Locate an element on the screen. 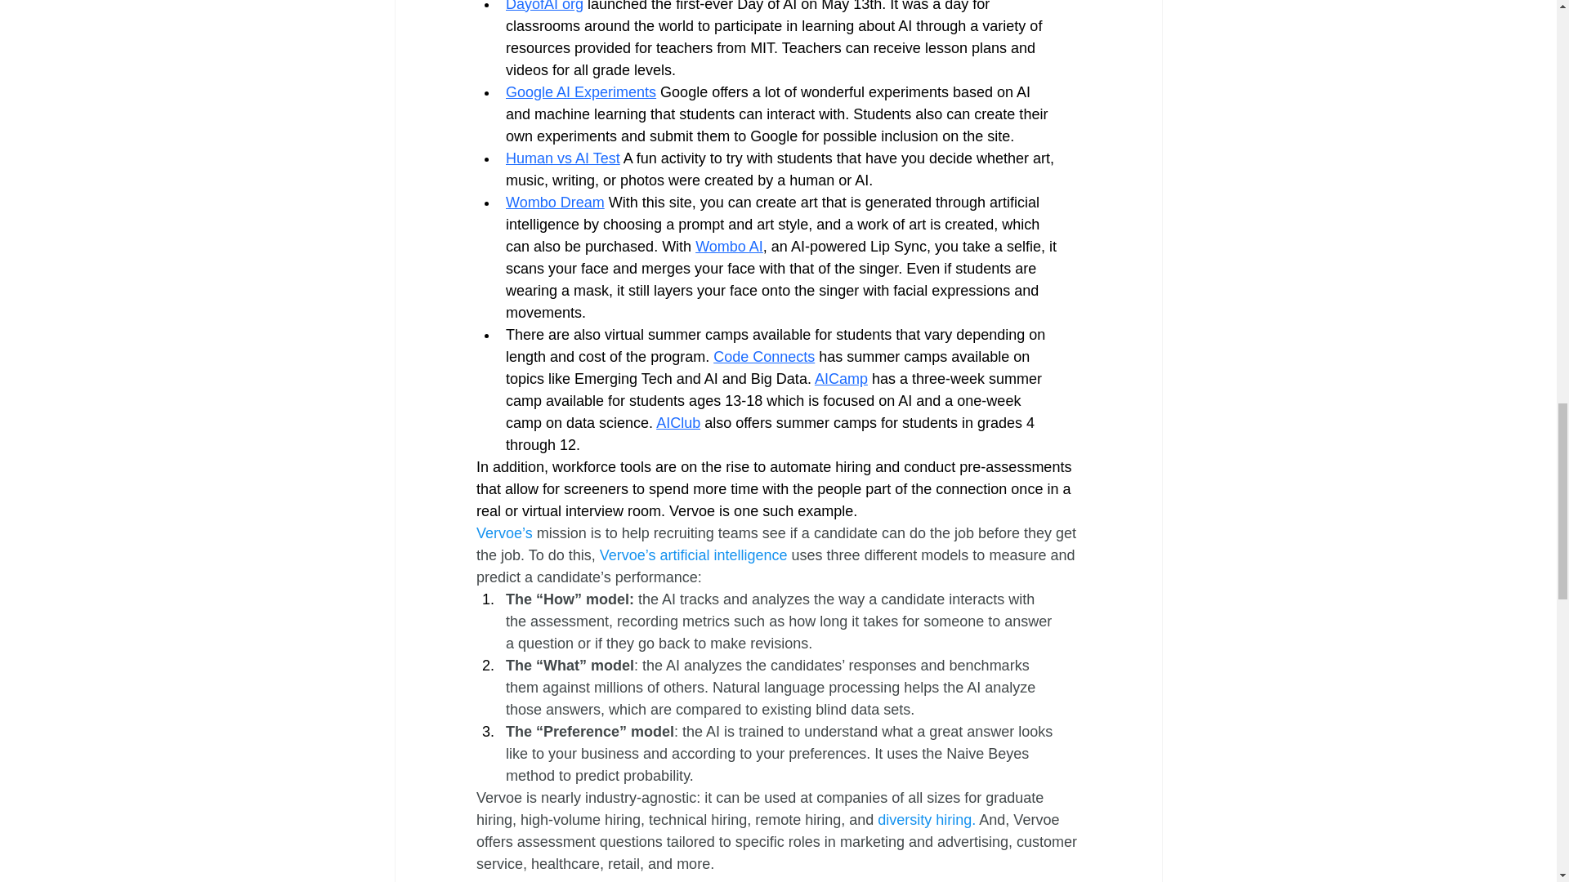  Human vs AI Test is located at coordinates (562, 158).